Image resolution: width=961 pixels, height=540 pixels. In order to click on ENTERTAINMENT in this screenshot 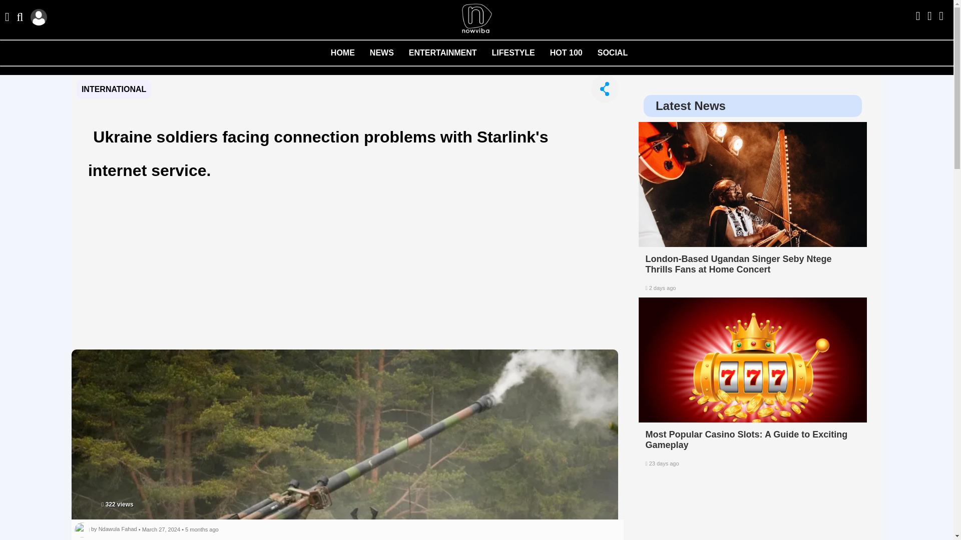, I will do `click(450, 57)`.